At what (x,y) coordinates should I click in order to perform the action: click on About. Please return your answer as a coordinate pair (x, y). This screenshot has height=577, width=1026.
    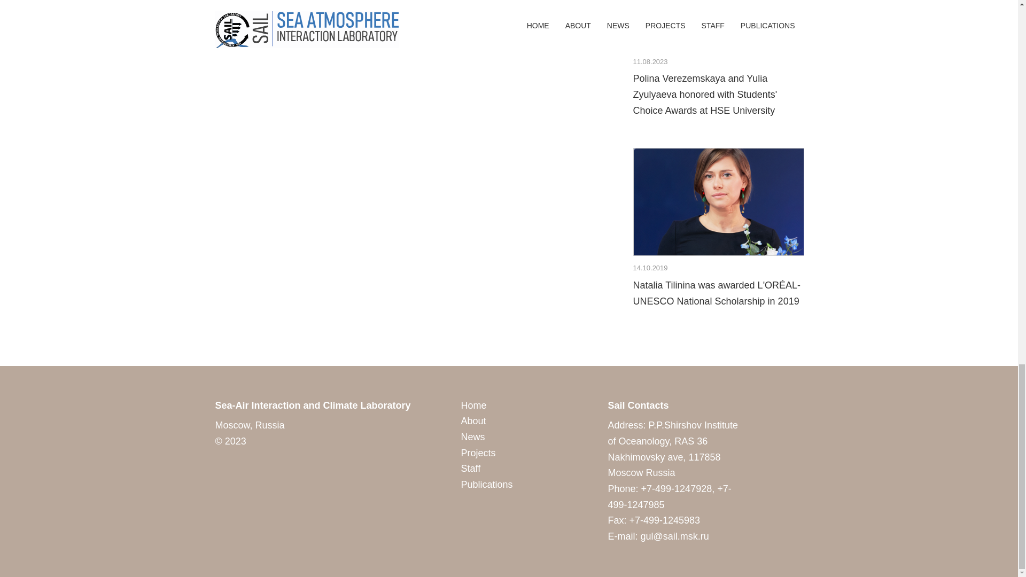
    Looking at the image, I should click on (473, 421).